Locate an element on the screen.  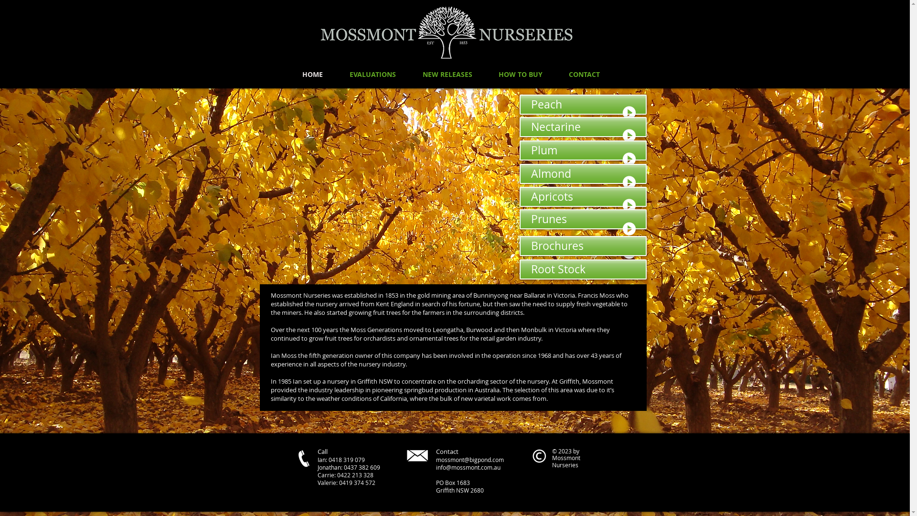
Root Stock is located at coordinates (583, 269).